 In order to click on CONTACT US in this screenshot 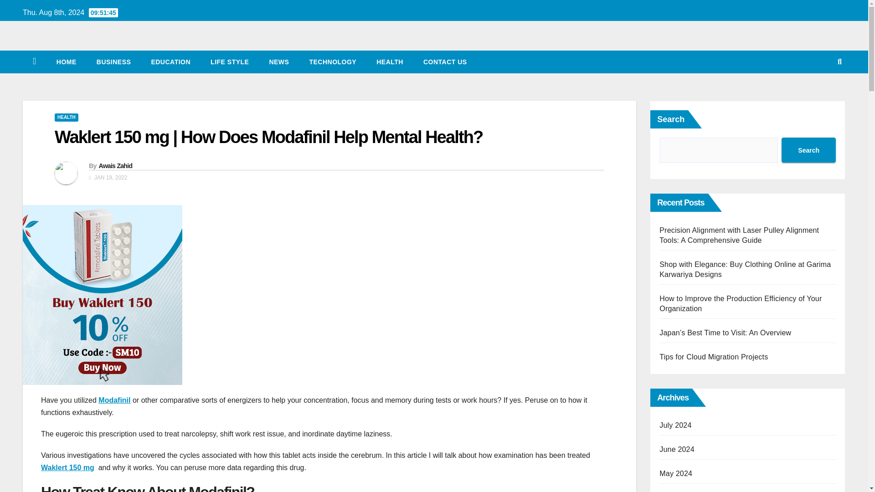, I will do `click(445, 62)`.